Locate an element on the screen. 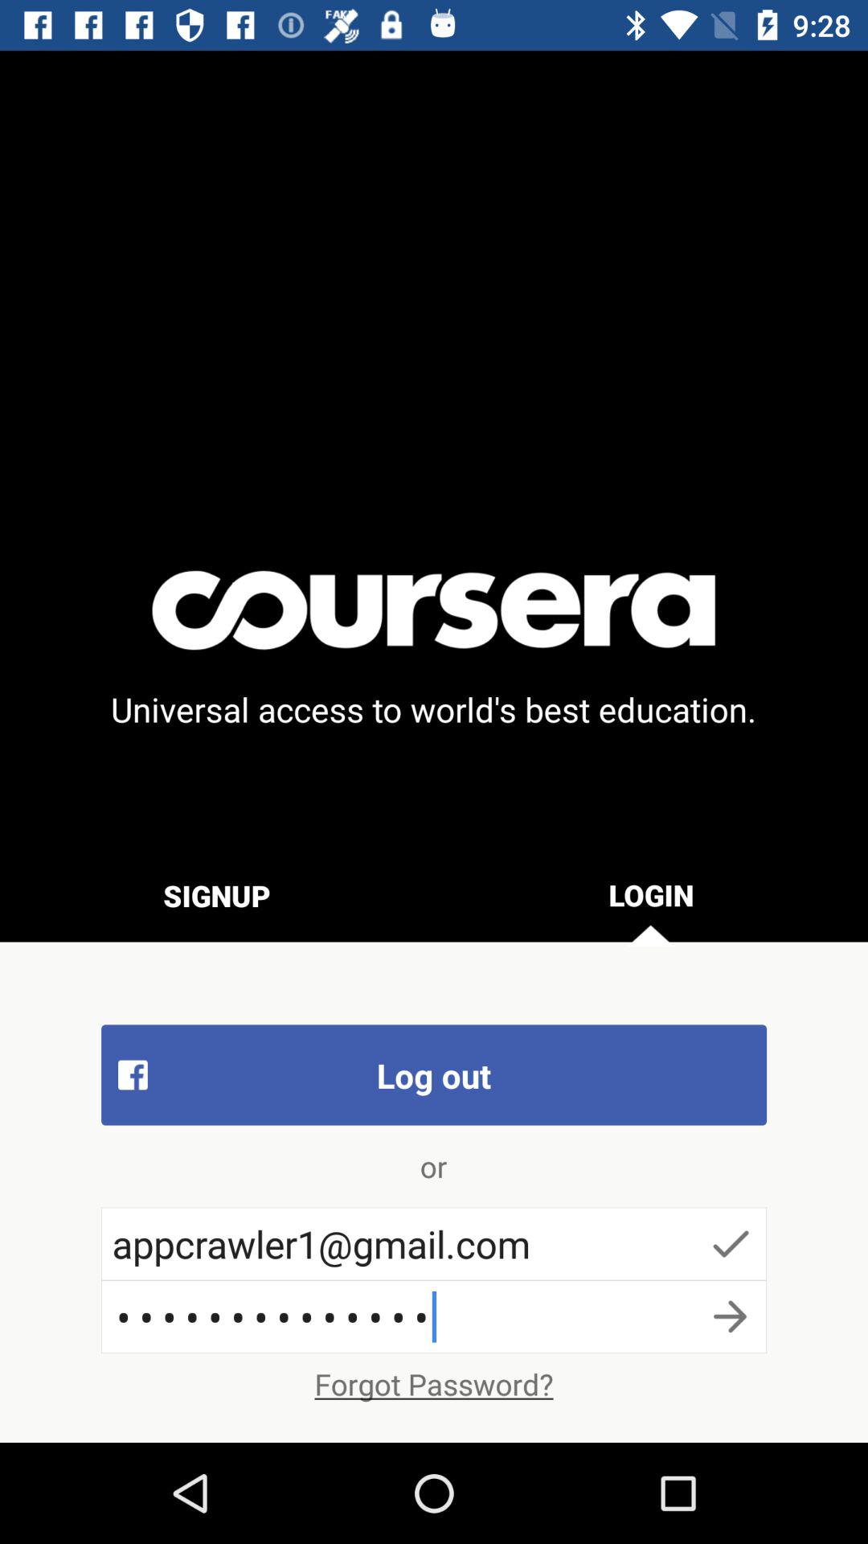 Image resolution: width=868 pixels, height=1544 pixels. jump to the forgot password? item is located at coordinates (434, 1384).